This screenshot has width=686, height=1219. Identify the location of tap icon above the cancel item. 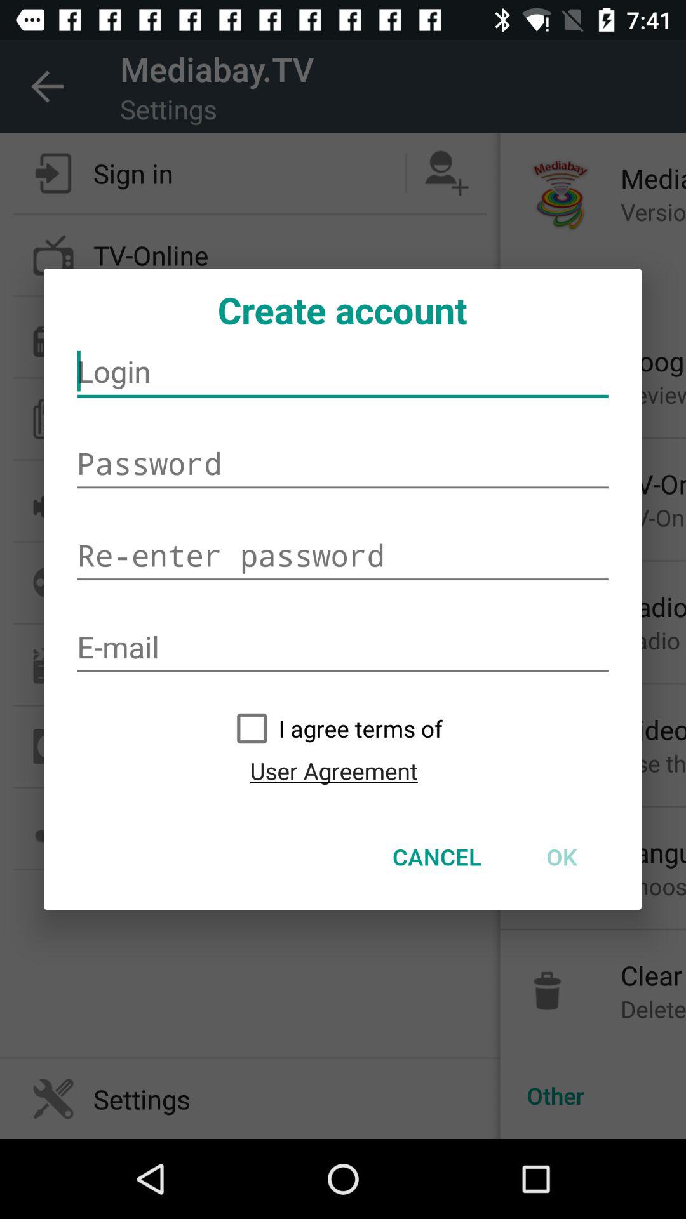
(333, 771).